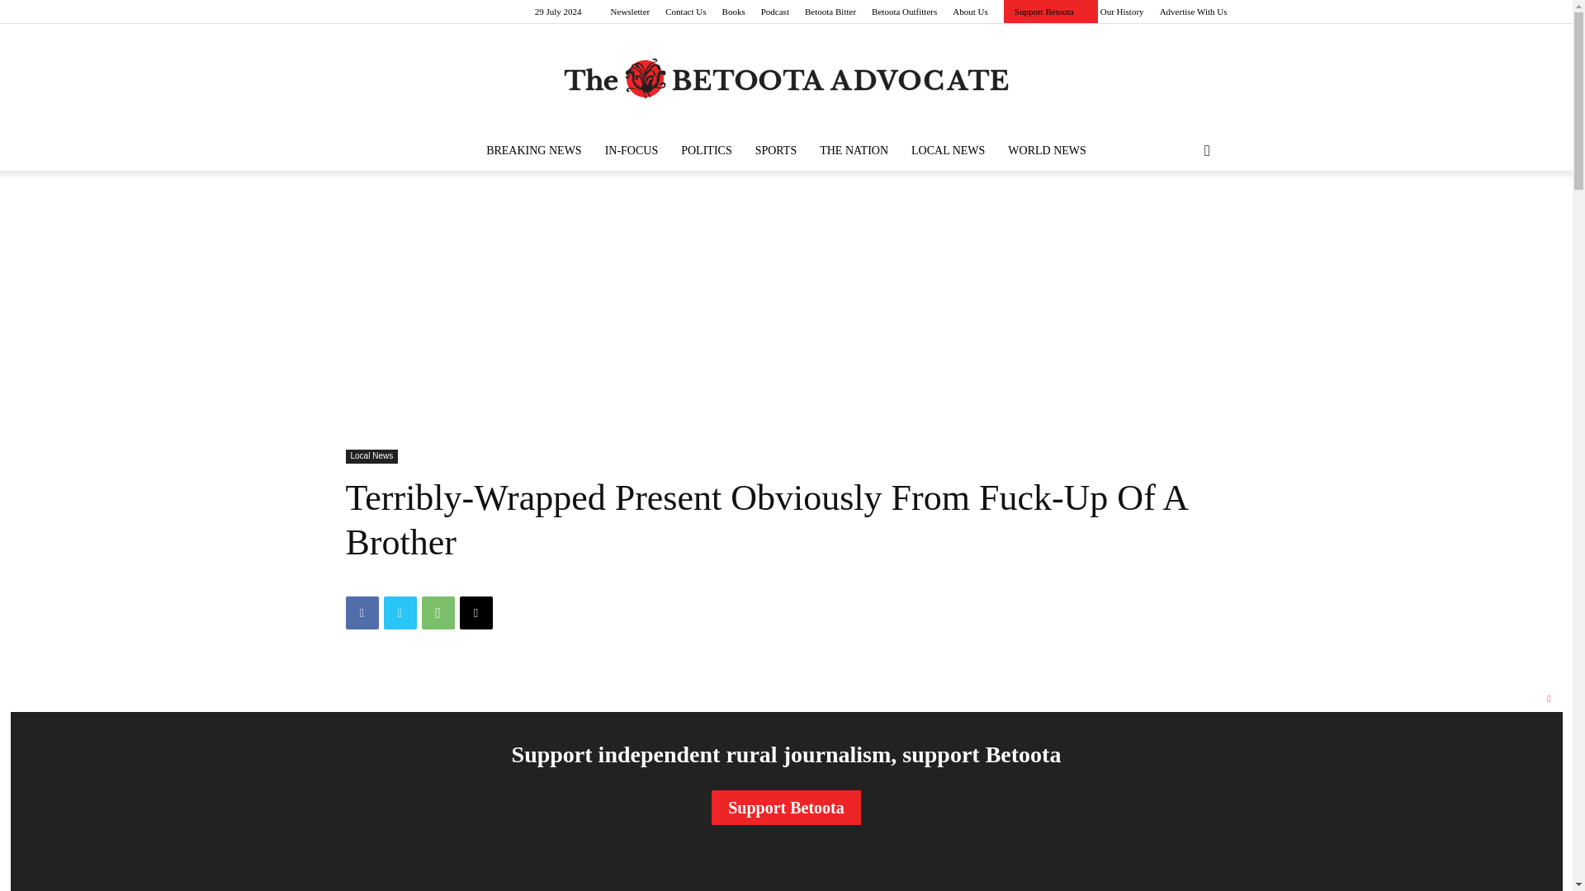  Describe the element at coordinates (362, 612) in the screenshot. I see `Facebook` at that location.